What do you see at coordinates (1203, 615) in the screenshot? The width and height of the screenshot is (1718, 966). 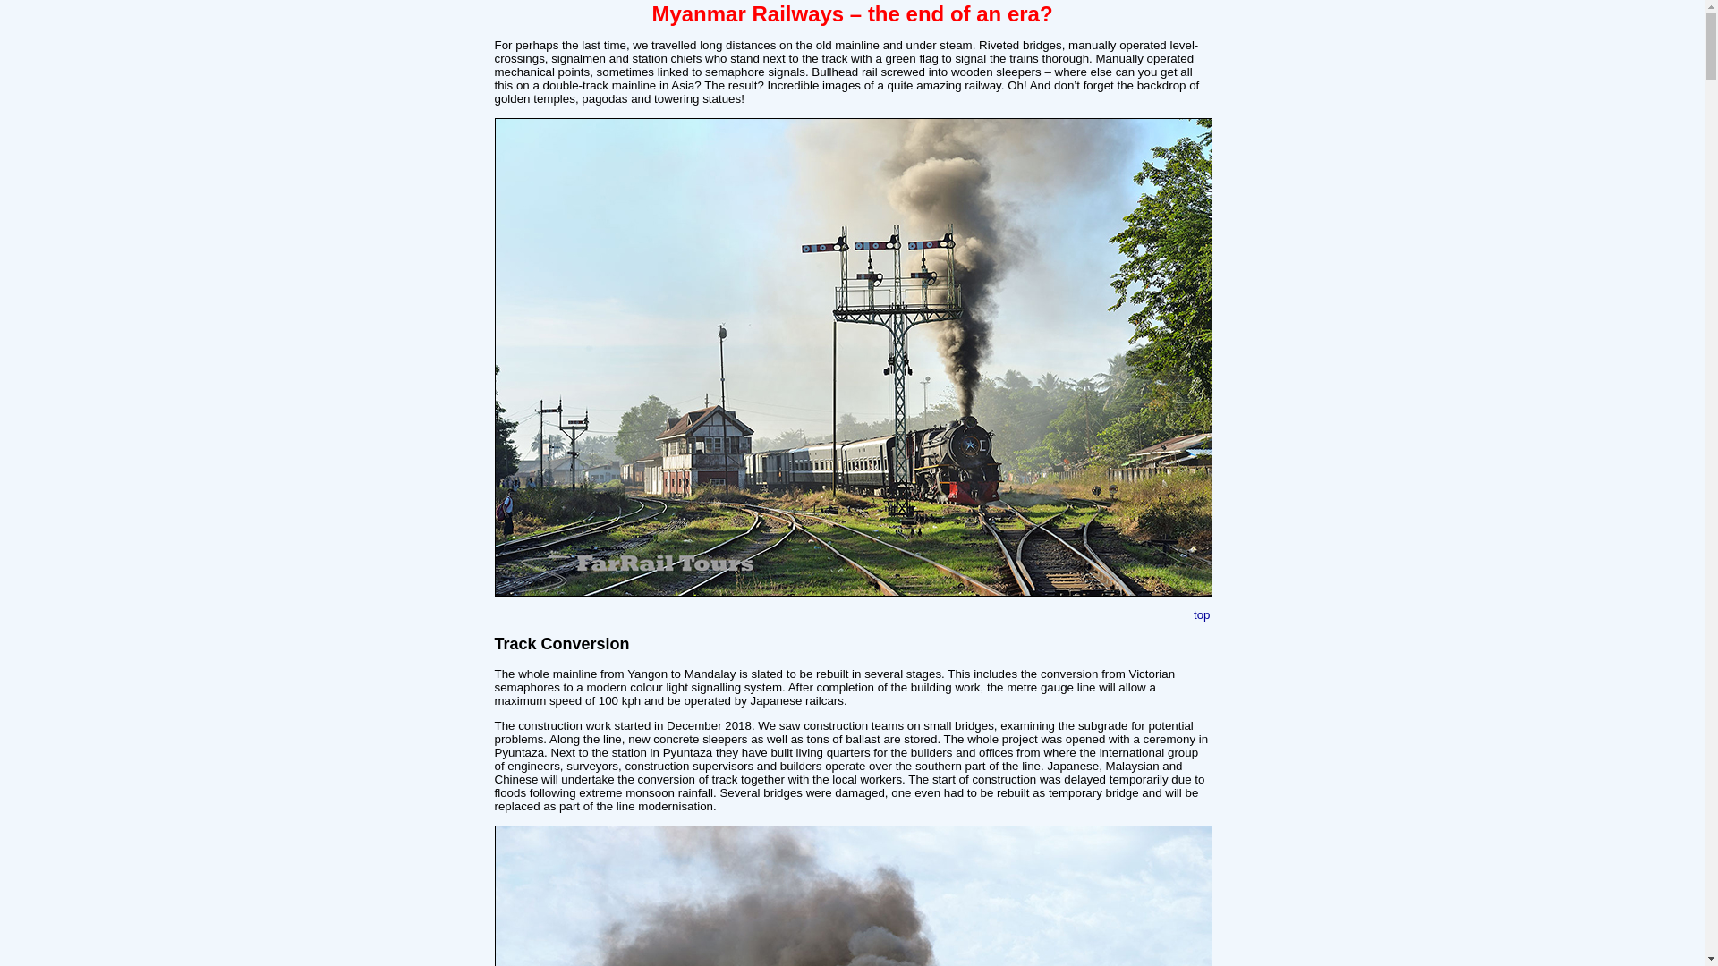 I see `top` at bounding box center [1203, 615].